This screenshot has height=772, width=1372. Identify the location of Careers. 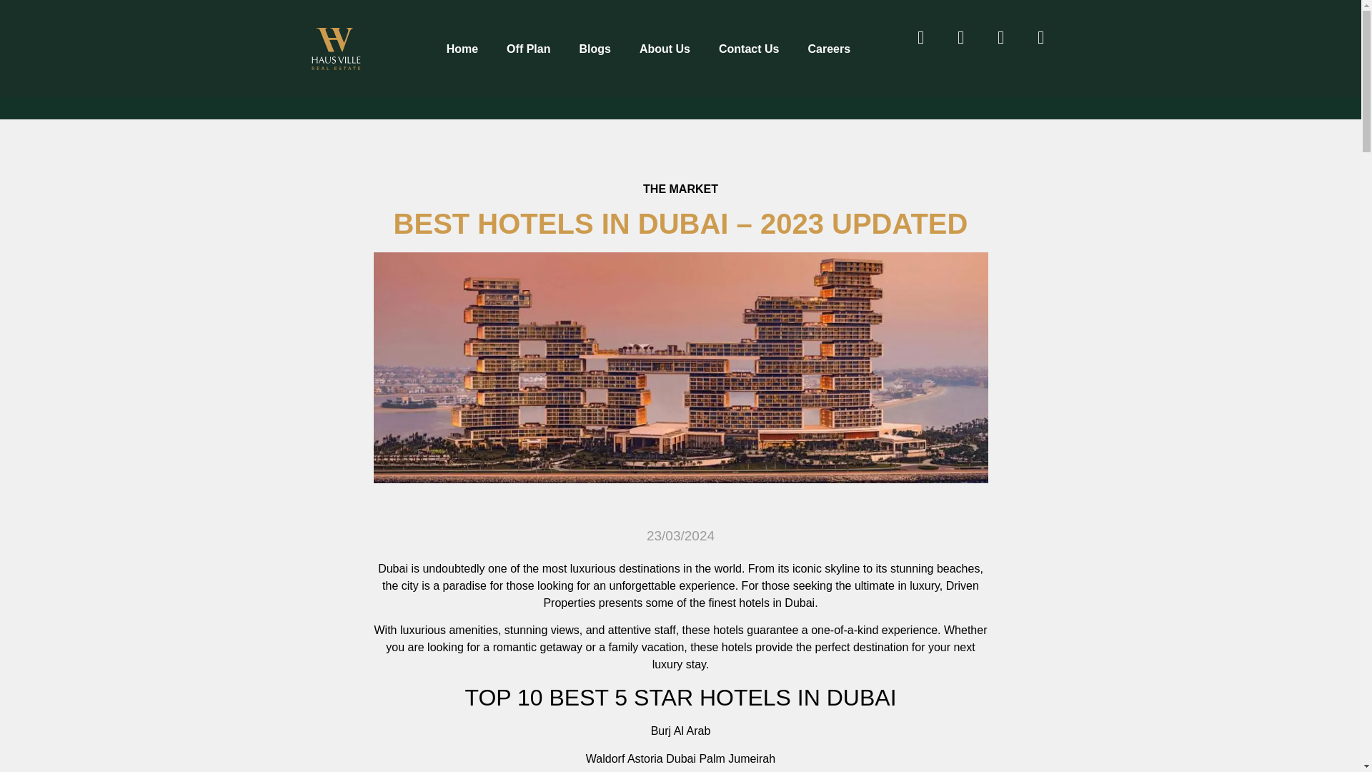
(828, 49).